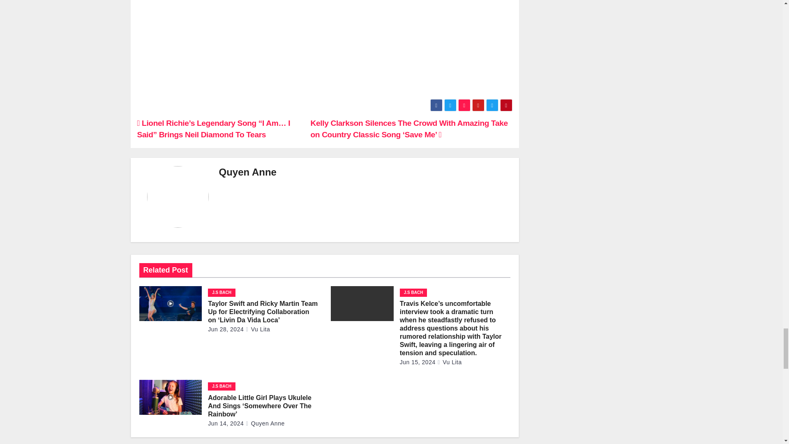 This screenshot has width=789, height=444. Describe the element at coordinates (258, 329) in the screenshot. I see `Vu Lita` at that location.